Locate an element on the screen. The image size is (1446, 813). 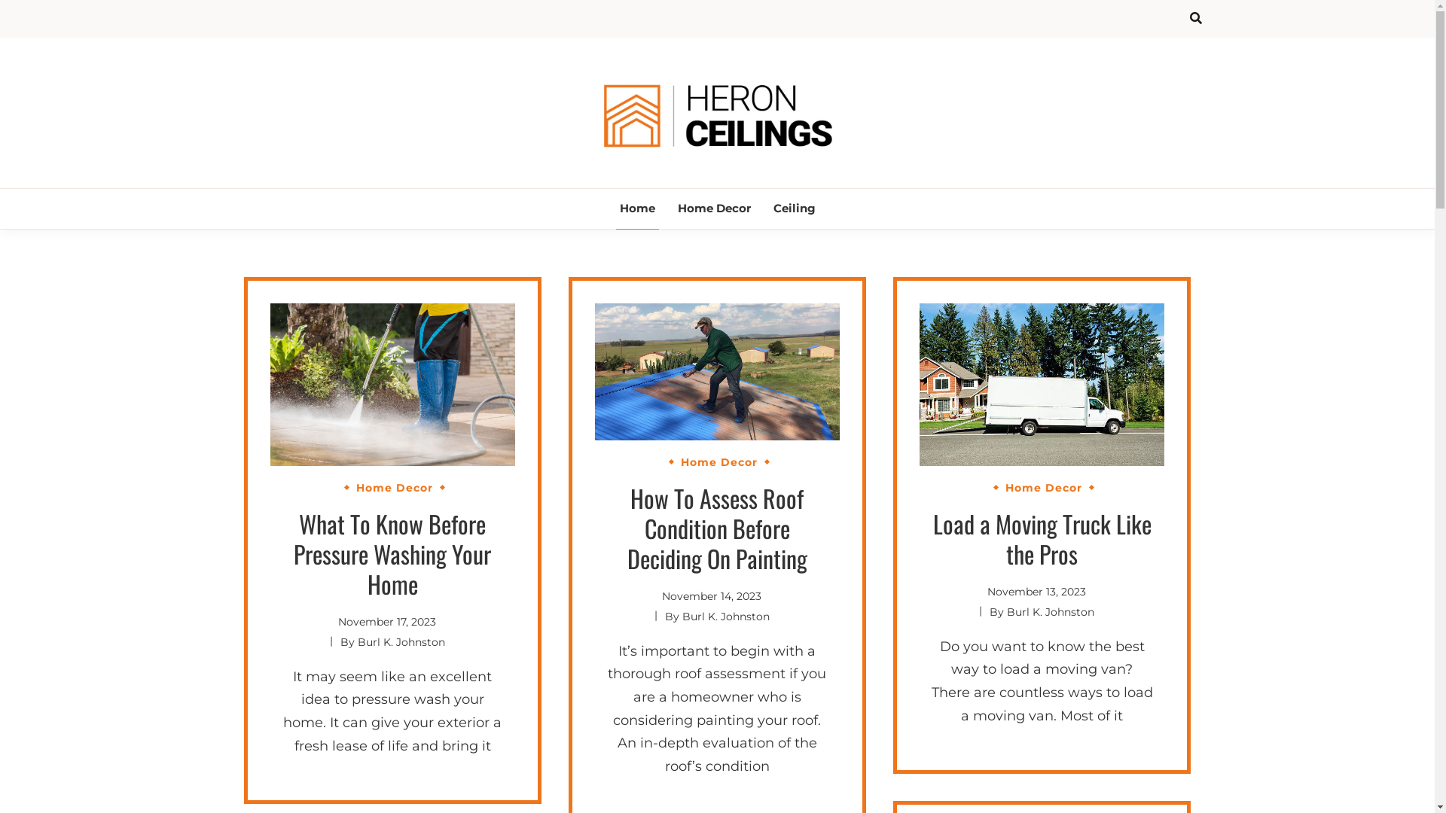
November 14, 2023 is located at coordinates (712, 596).